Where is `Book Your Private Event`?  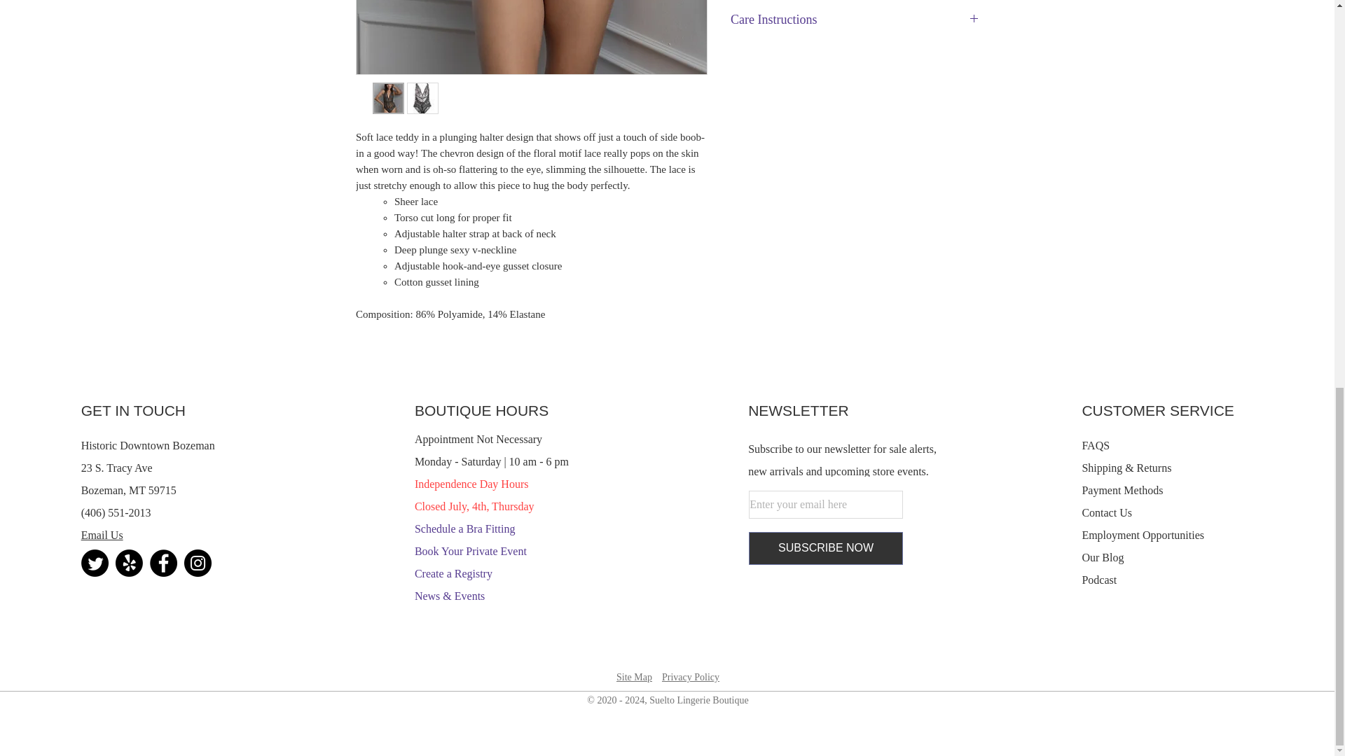
Book Your Private Event is located at coordinates (471, 550).